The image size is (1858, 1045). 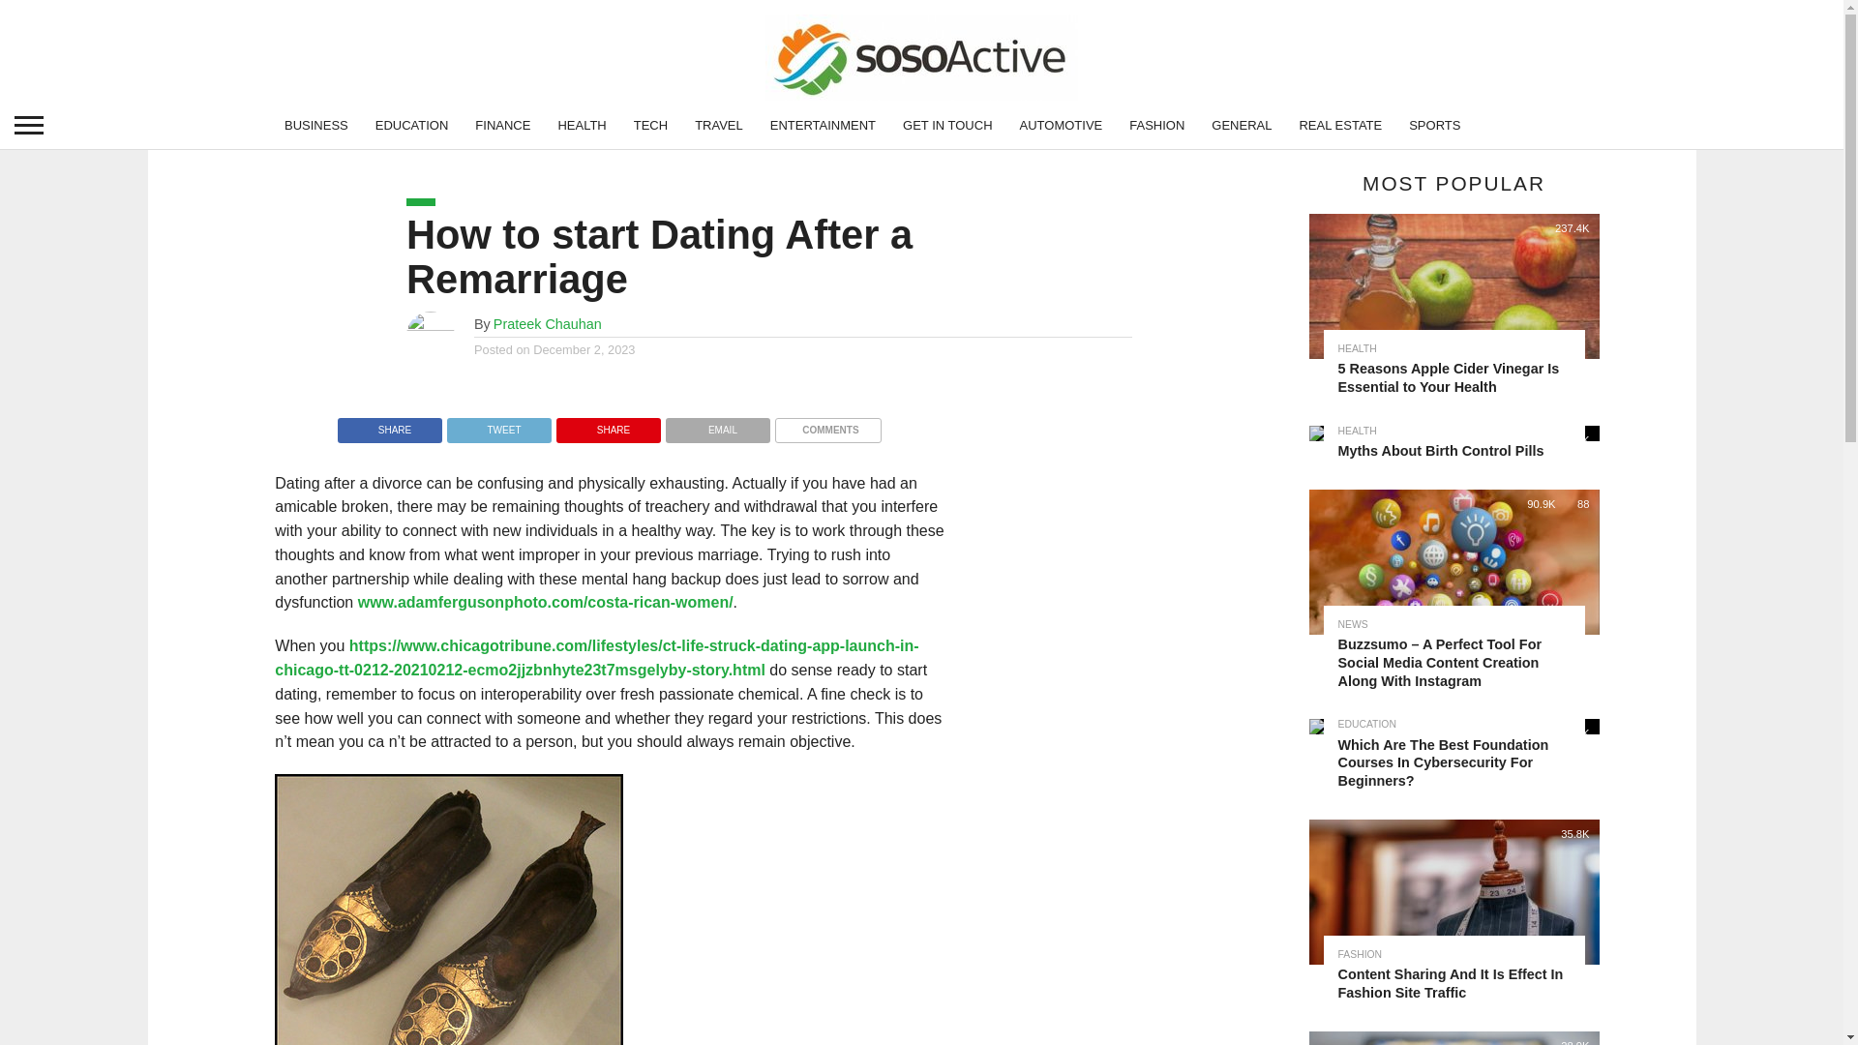 What do you see at coordinates (581, 124) in the screenshot?
I see `HEALTH` at bounding box center [581, 124].